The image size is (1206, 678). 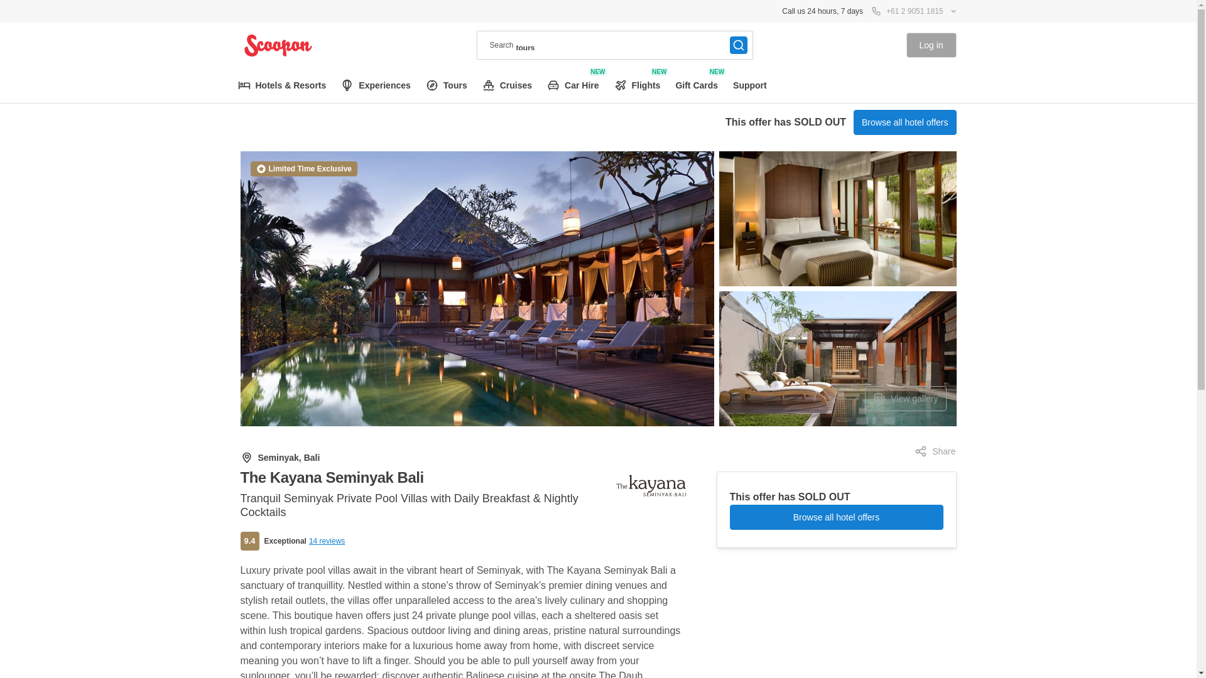 What do you see at coordinates (637, 85) in the screenshot?
I see `14 reviews` at bounding box center [637, 85].